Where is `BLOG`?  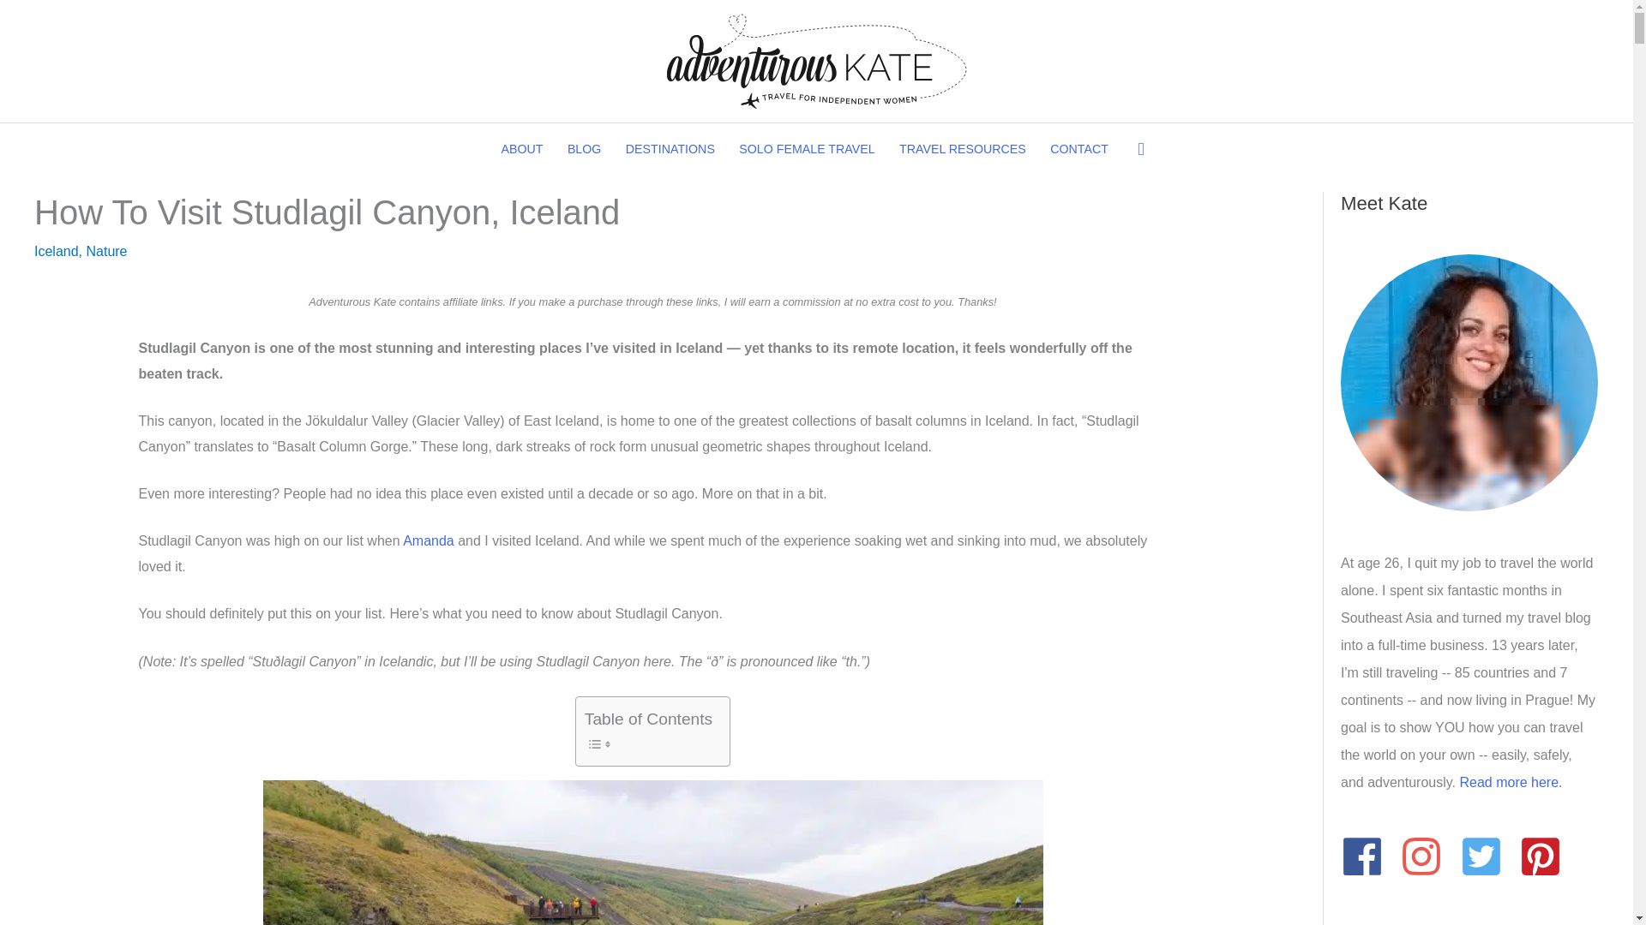 BLOG is located at coordinates (585, 149).